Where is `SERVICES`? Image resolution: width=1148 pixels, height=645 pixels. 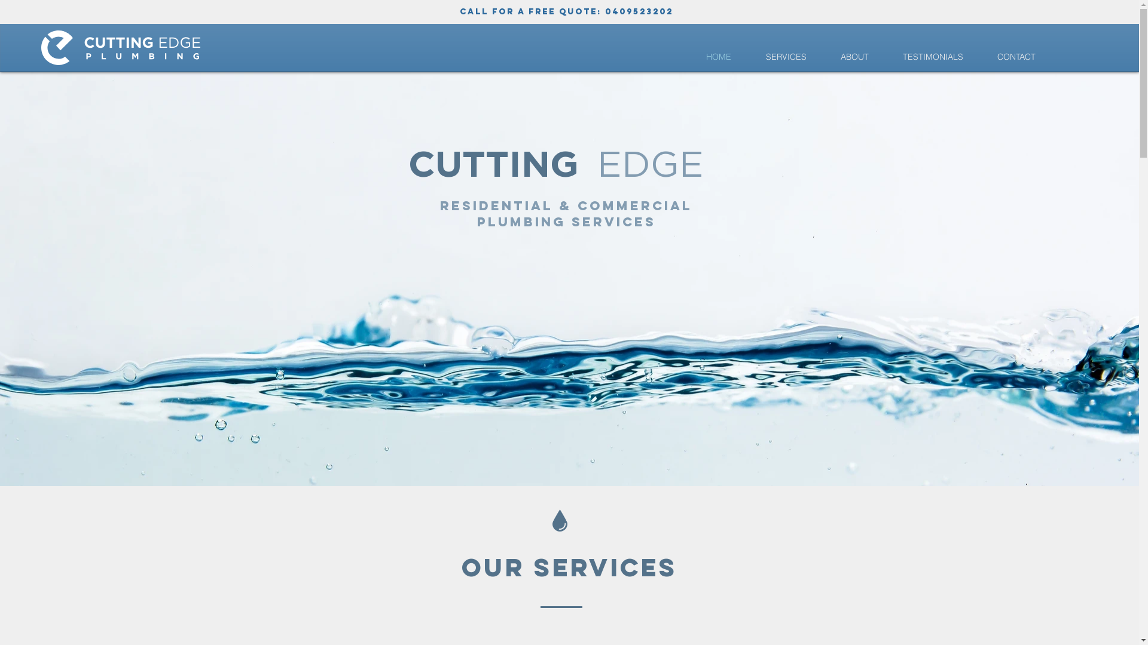 SERVICES is located at coordinates (786, 57).